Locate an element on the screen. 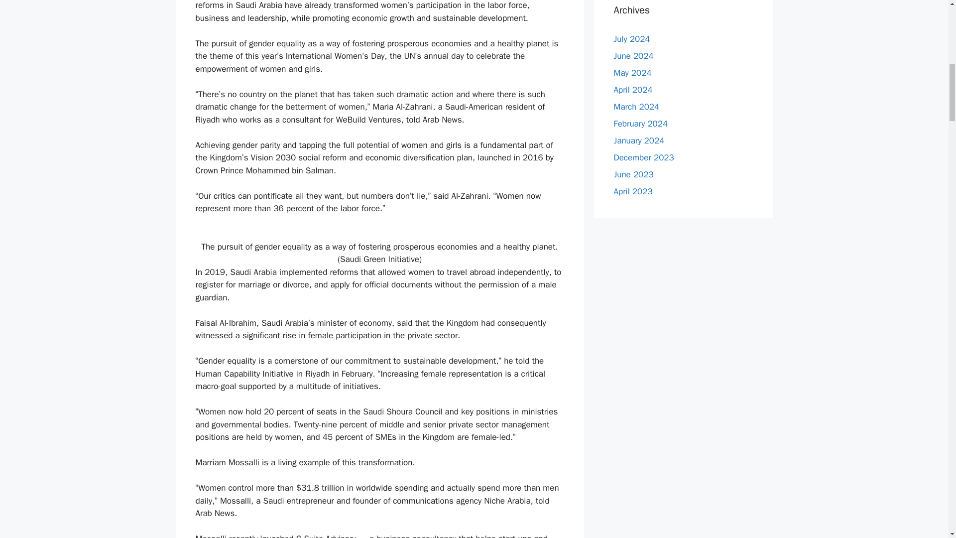  March 2024 is located at coordinates (636, 107).